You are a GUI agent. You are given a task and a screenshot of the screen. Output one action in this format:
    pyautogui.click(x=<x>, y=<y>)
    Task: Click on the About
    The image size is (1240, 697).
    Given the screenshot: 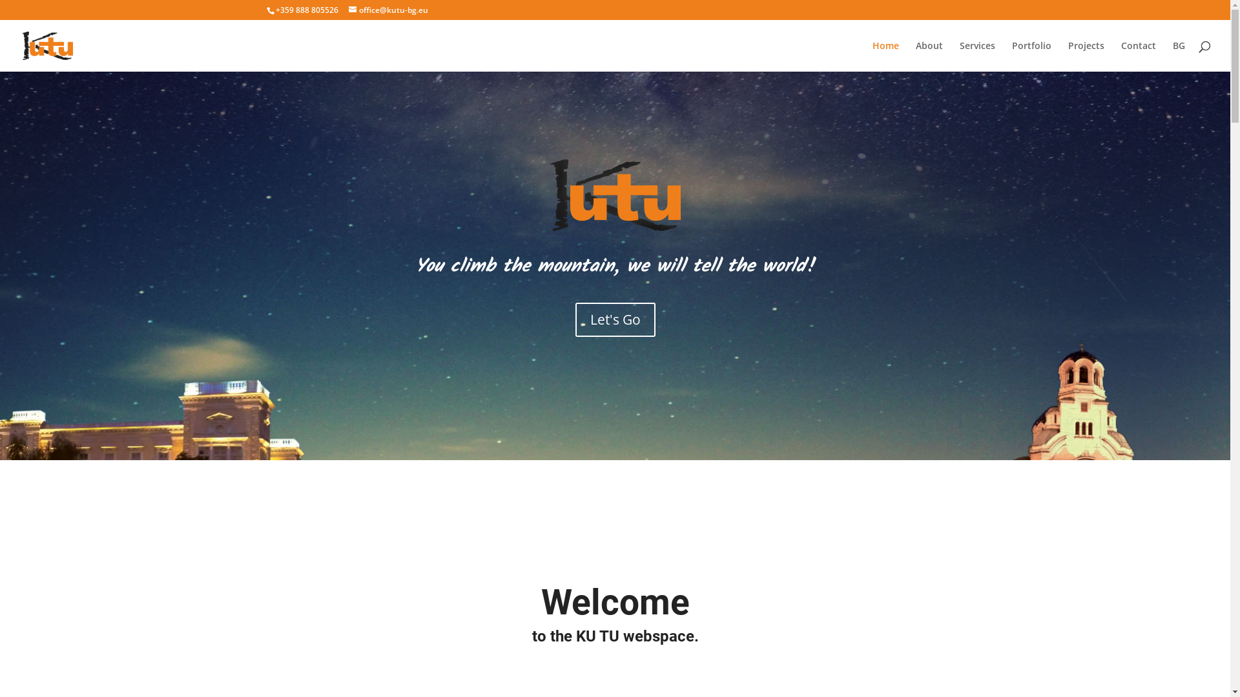 What is the action you would take?
    pyautogui.click(x=929, y=57)
    